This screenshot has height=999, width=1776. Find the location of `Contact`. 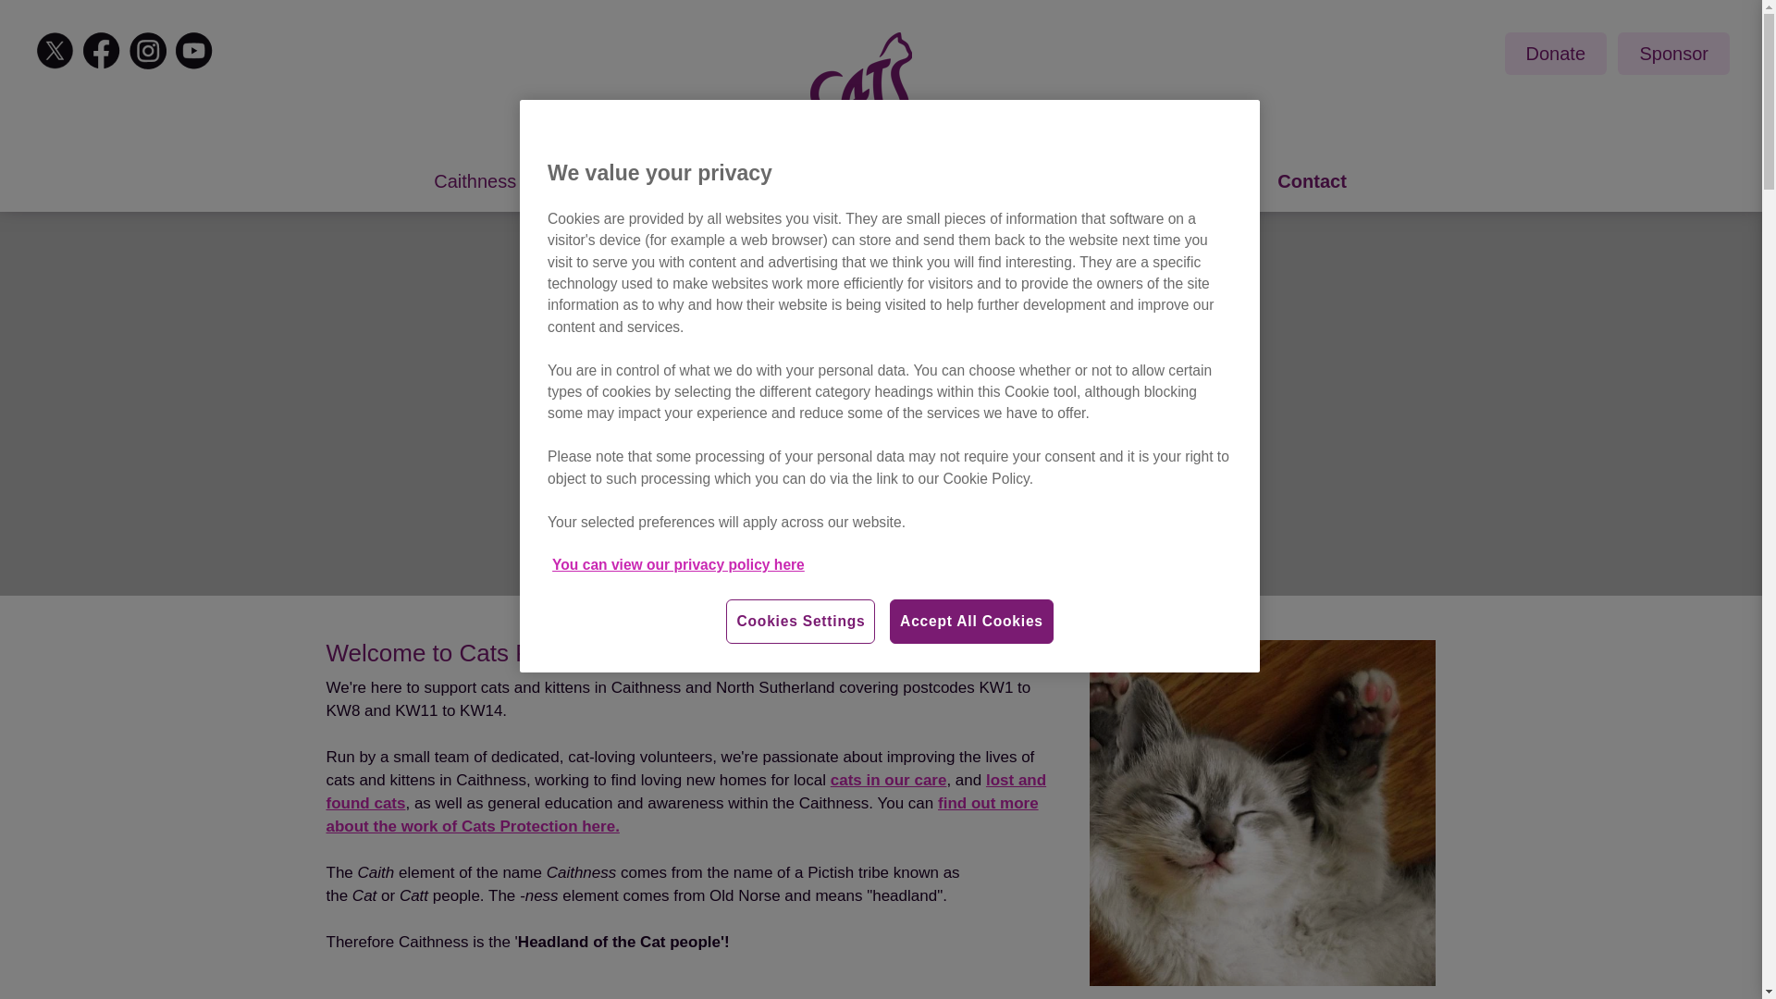

Contact is located at coordinates (1312, 181).